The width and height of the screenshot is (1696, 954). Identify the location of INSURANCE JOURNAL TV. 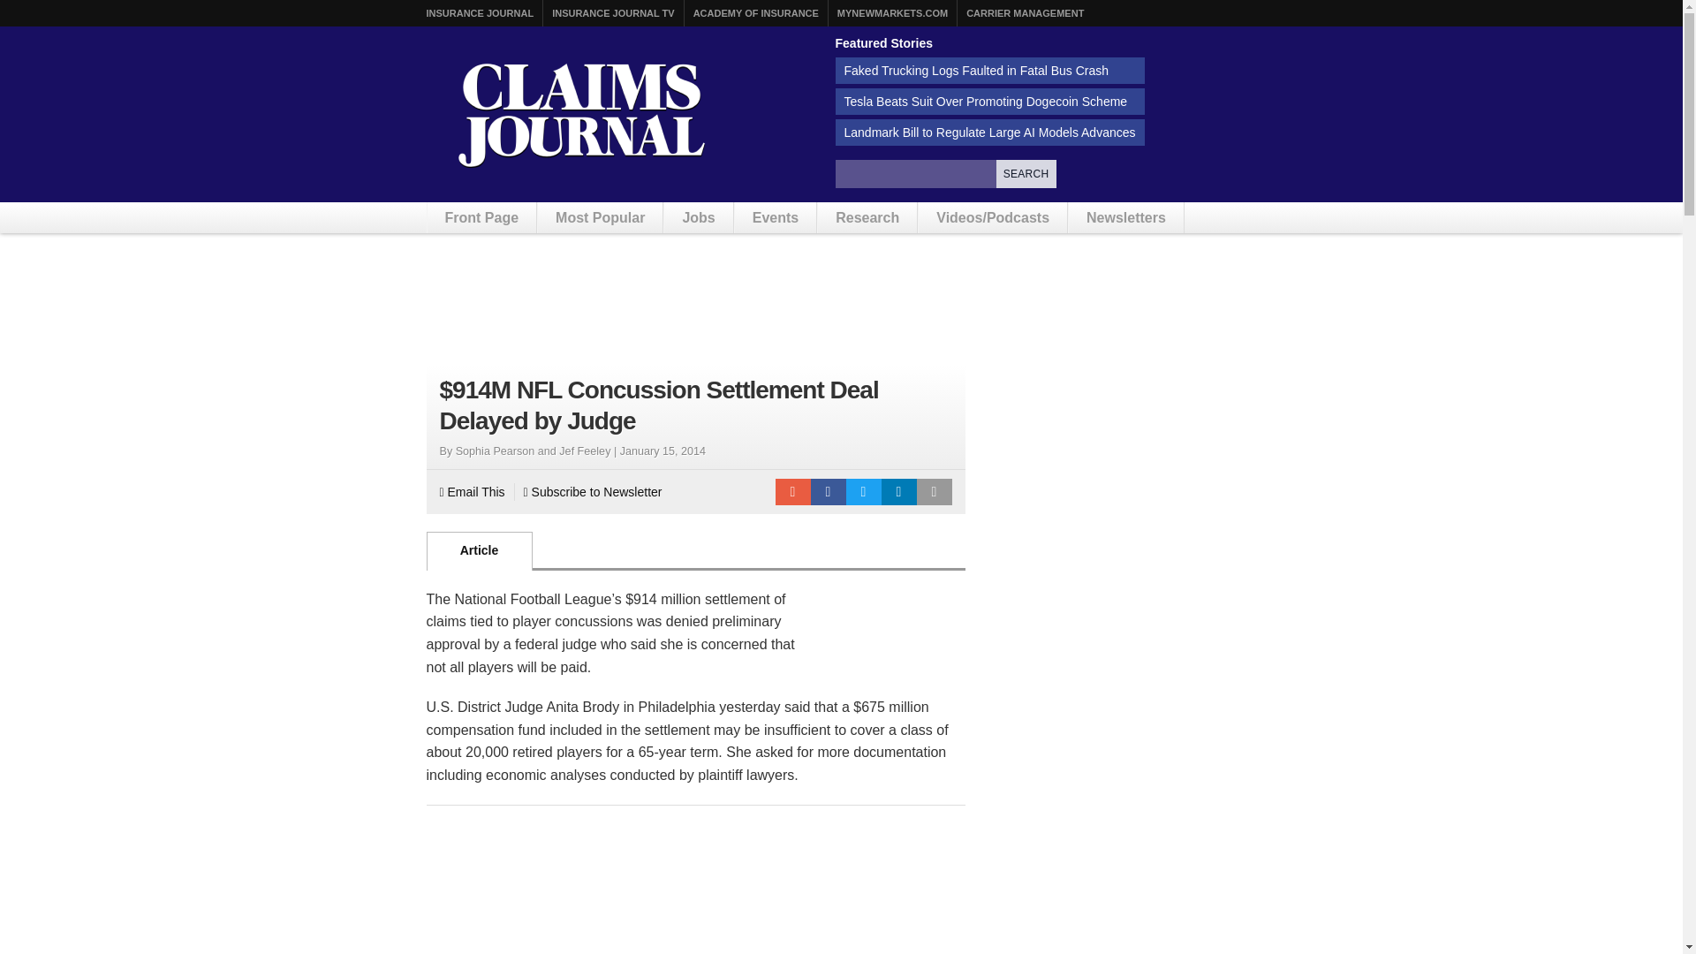
(613, 13).